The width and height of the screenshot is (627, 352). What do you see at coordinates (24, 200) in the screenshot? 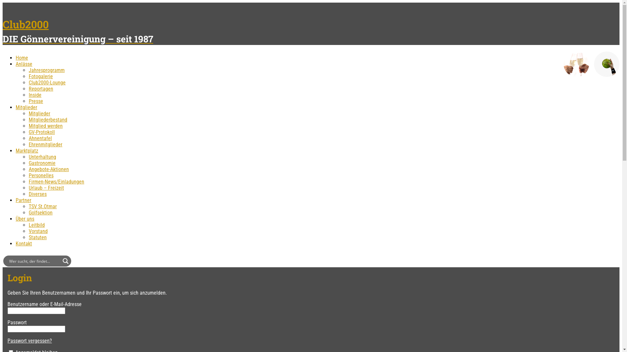
I see `Partner` at bounding box center [24, 200].